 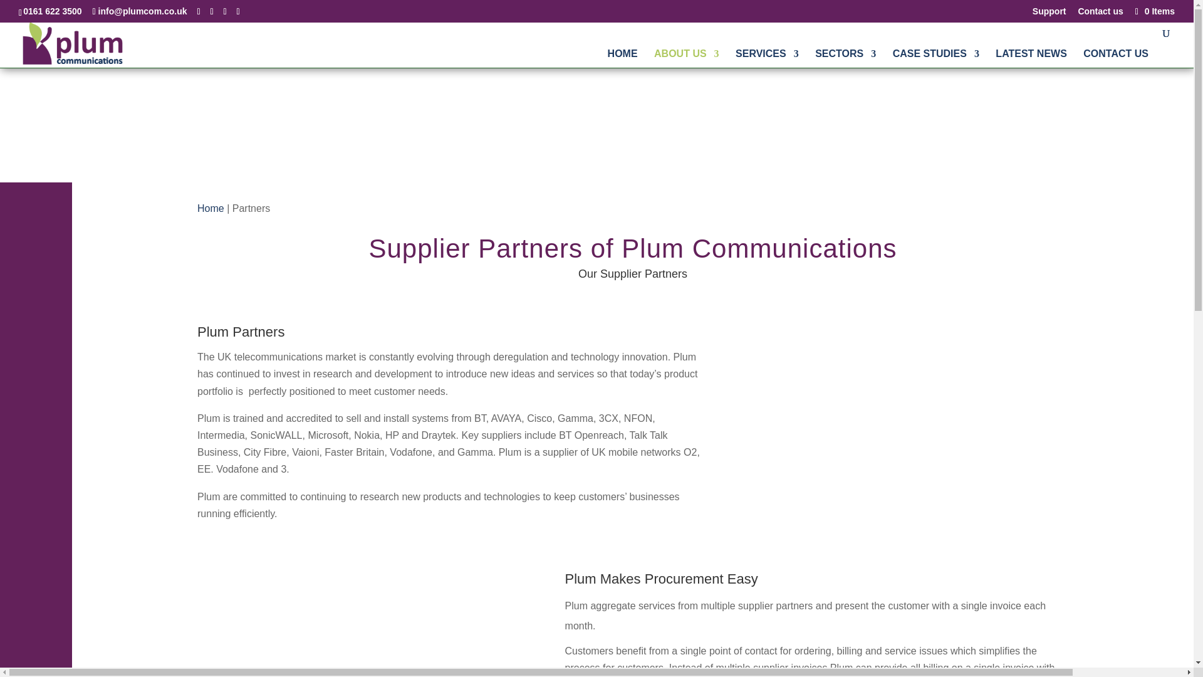 I want to click on Support, so click(x=1049, y=14).